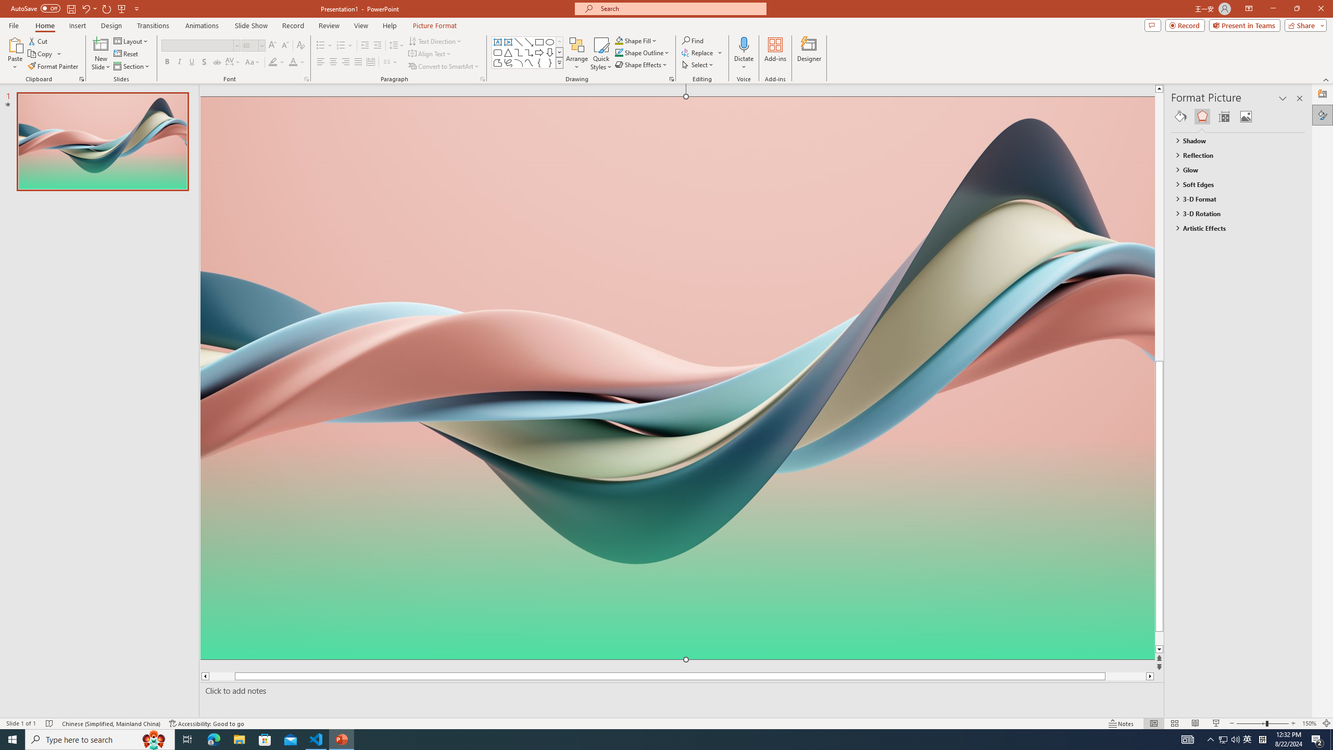 The width and height of the screenshot is (1333, 750). I want to click on Row Down, so click(559, 52).